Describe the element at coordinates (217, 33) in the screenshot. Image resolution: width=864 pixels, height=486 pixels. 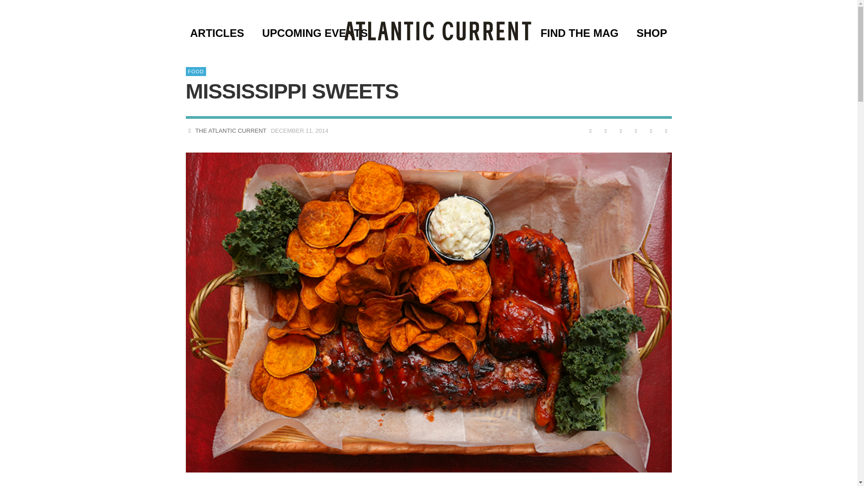
I see `ARTICLES` at that location.